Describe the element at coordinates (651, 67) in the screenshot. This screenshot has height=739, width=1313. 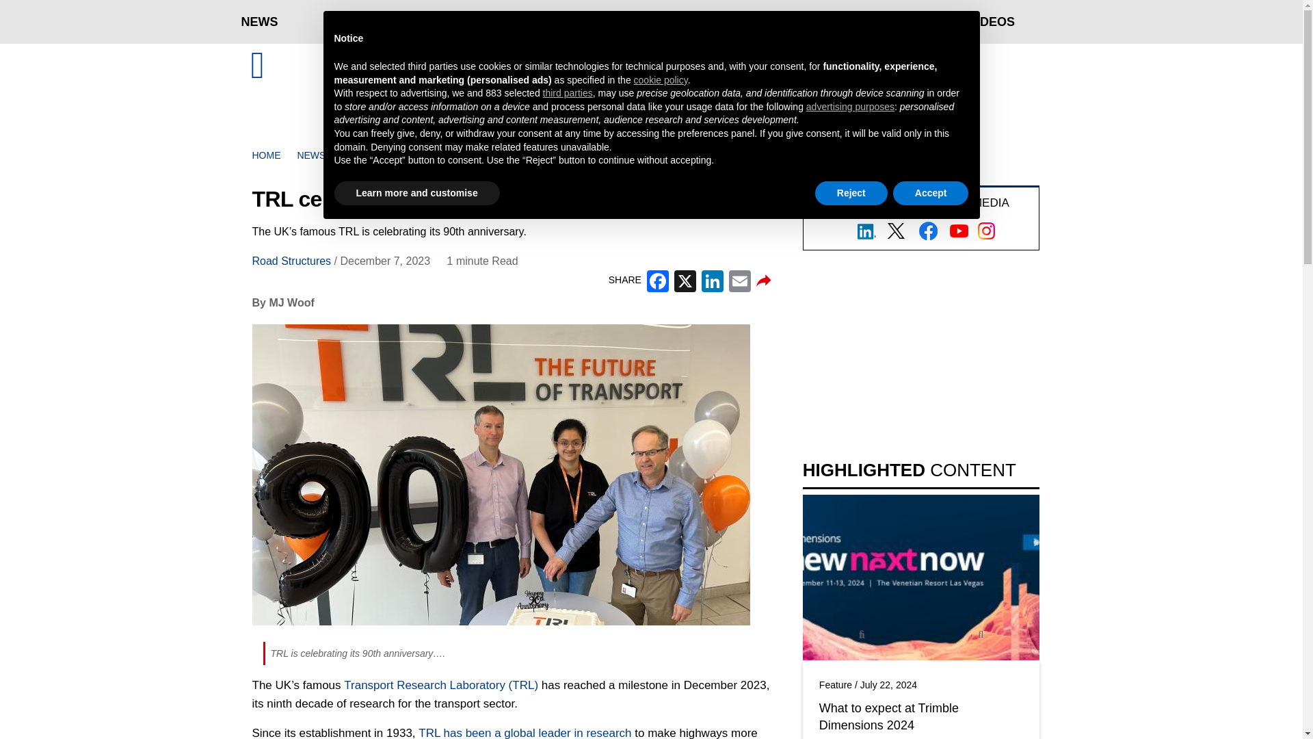
I see `3rd party ad content` at that location.